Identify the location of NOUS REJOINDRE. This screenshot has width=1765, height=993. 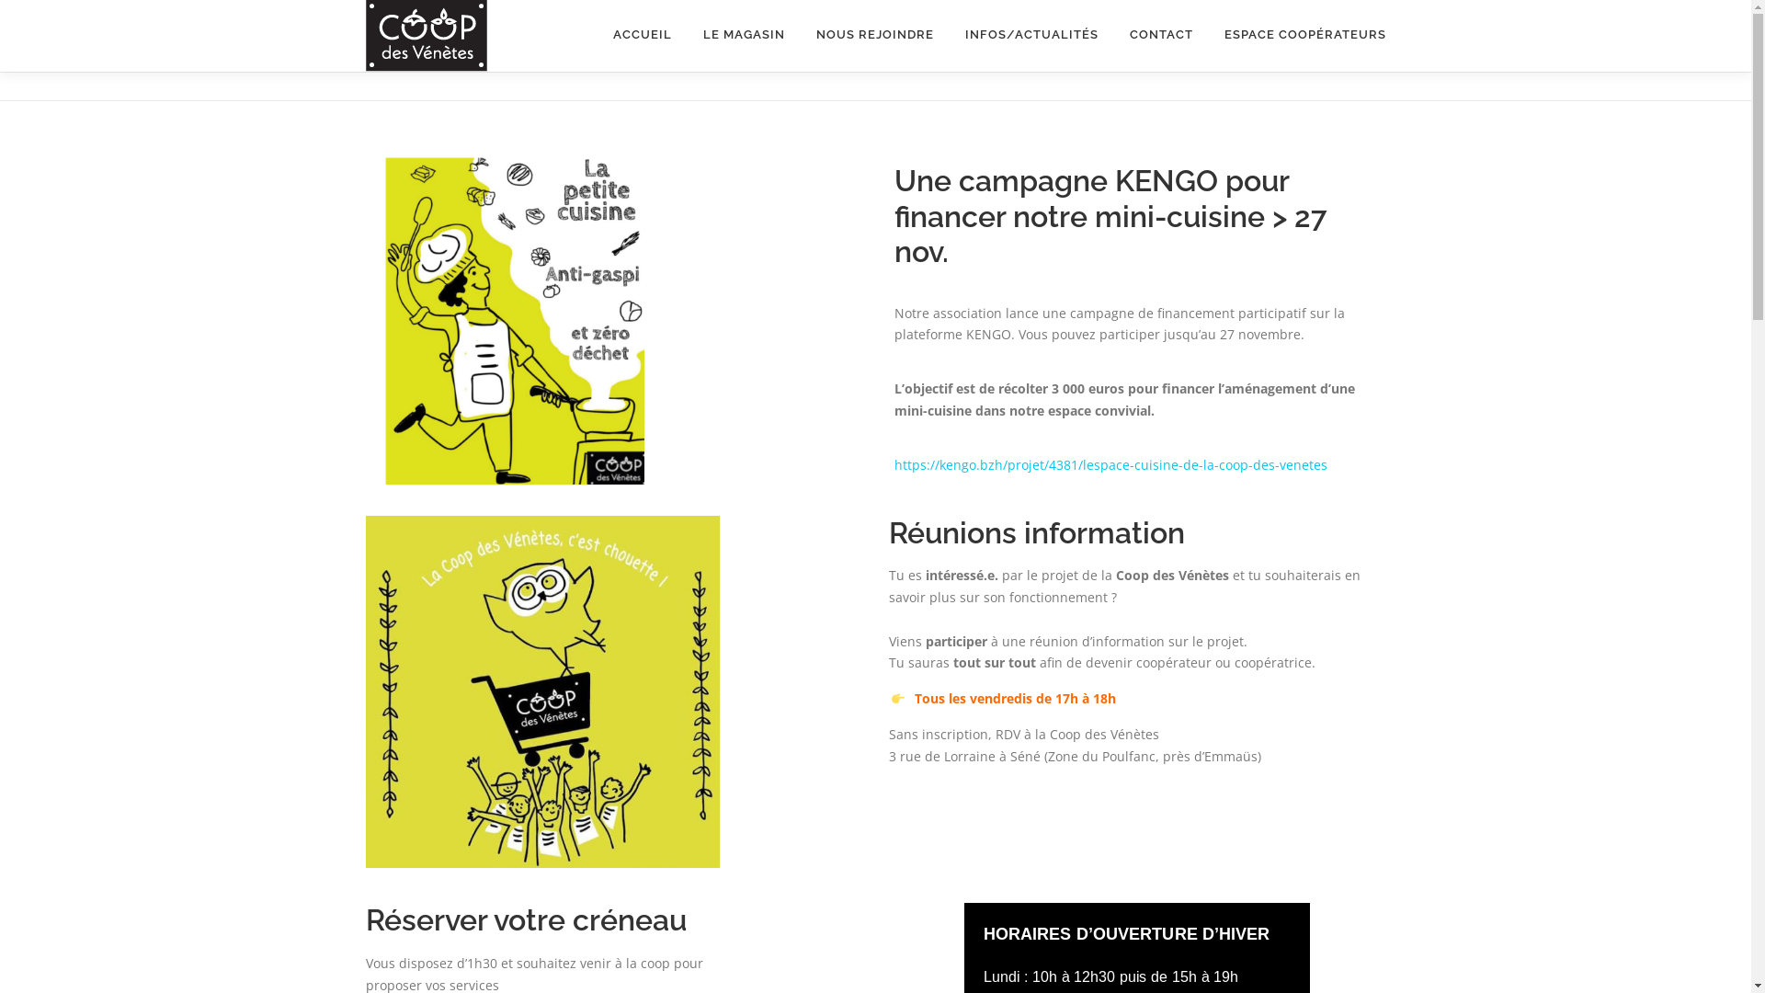
(874, 35).